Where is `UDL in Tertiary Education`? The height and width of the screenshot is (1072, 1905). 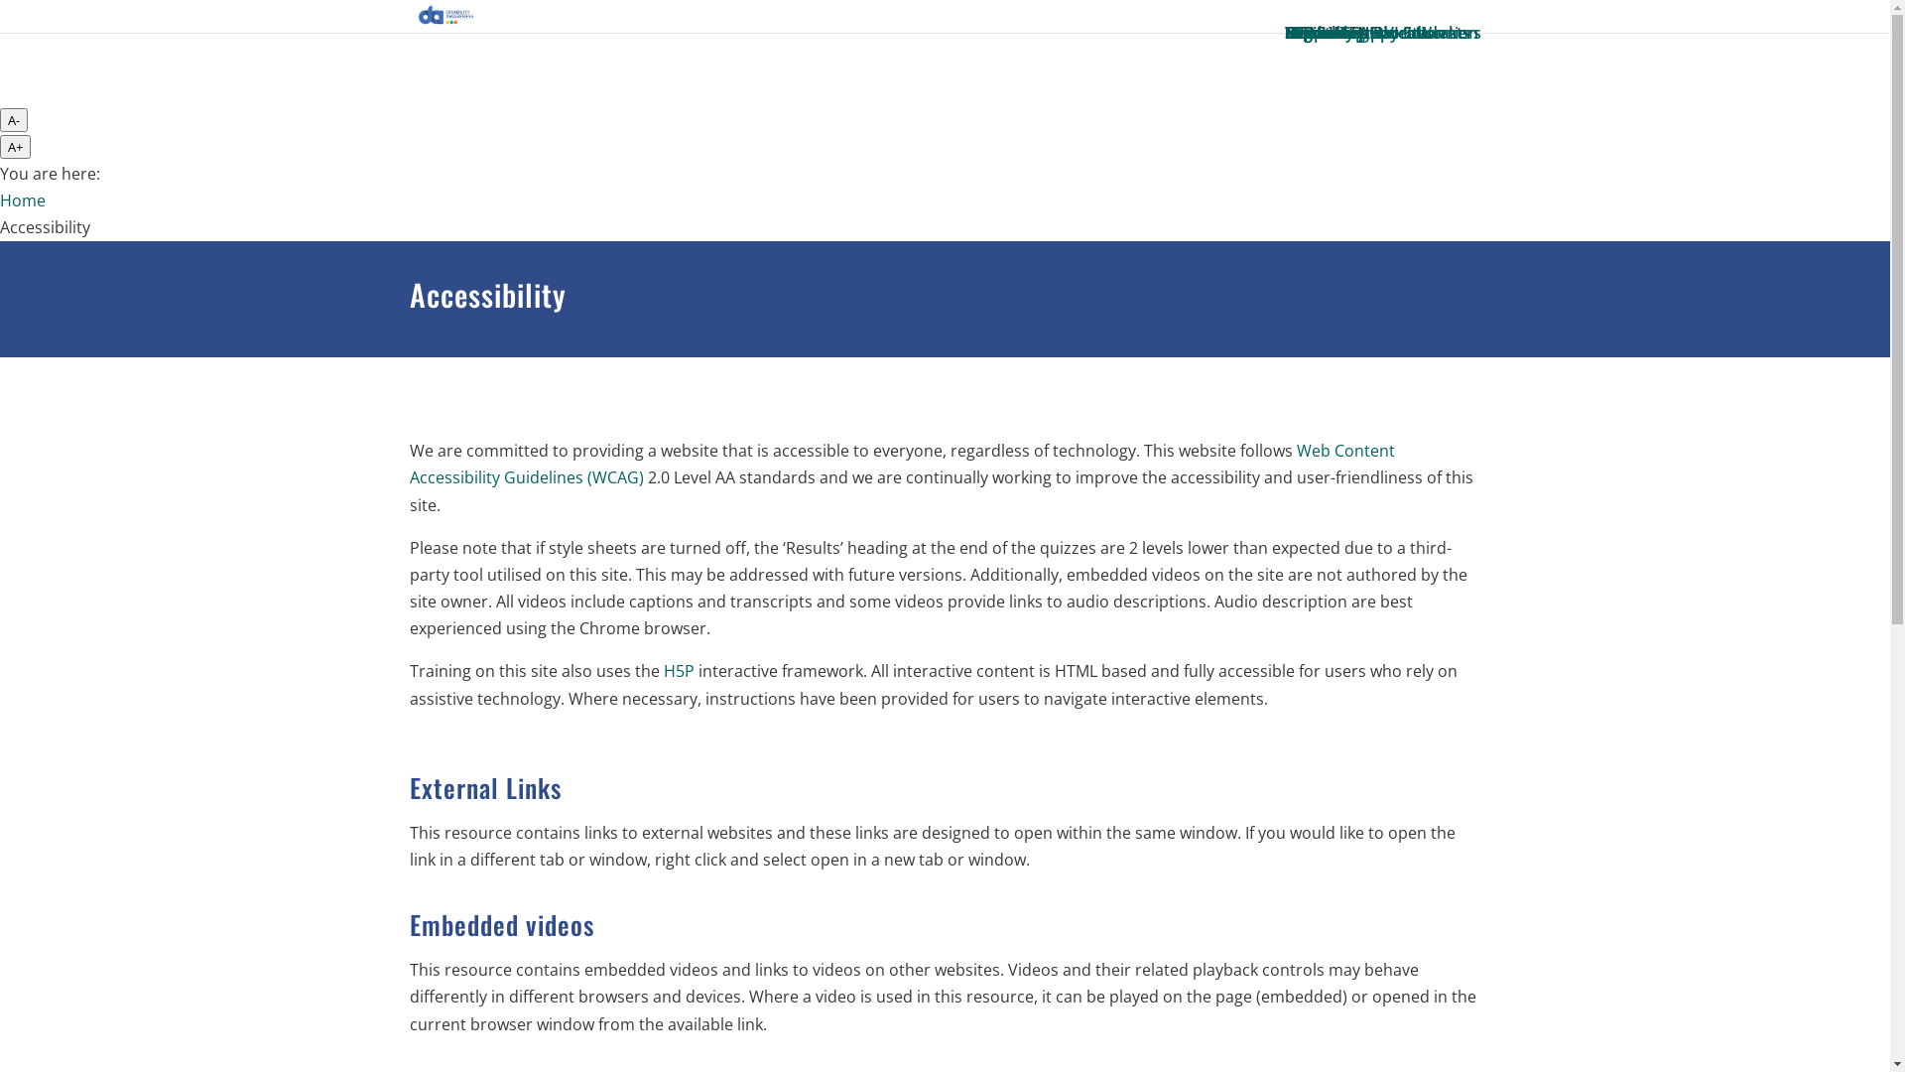
UDL in Tertiary Education is located at coordinates (1381, 33).